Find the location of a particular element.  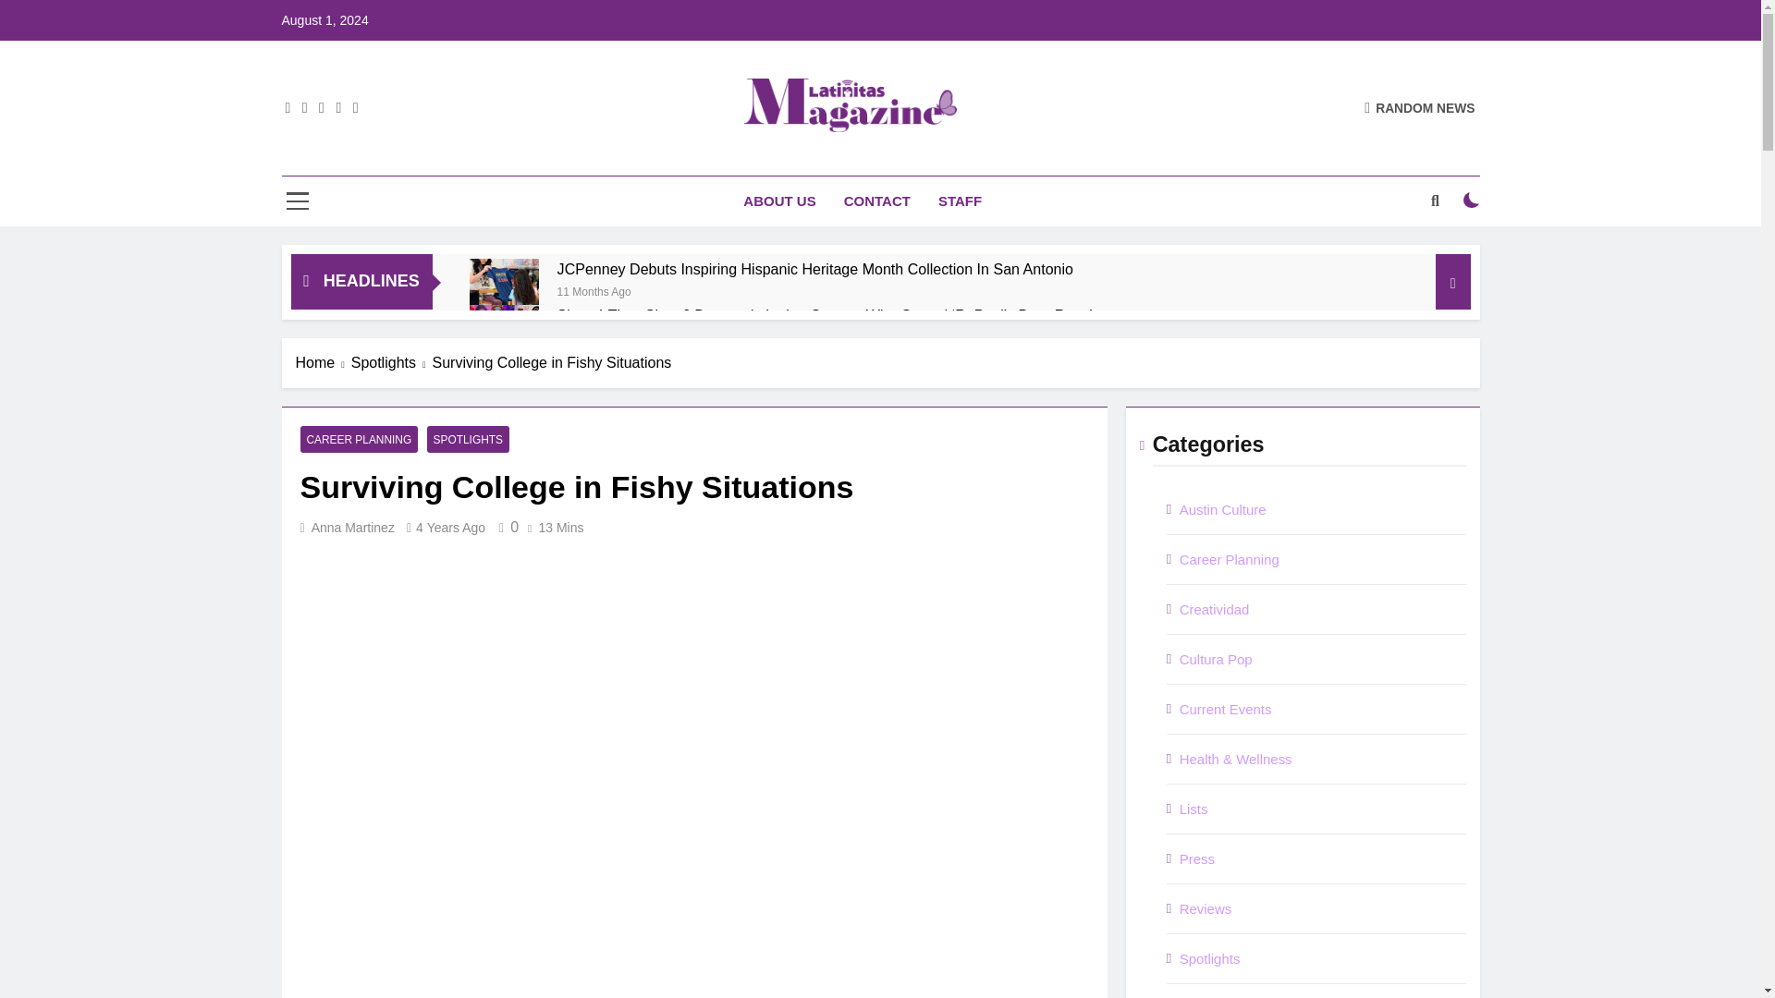

on is located at coordinates (1472, 200).